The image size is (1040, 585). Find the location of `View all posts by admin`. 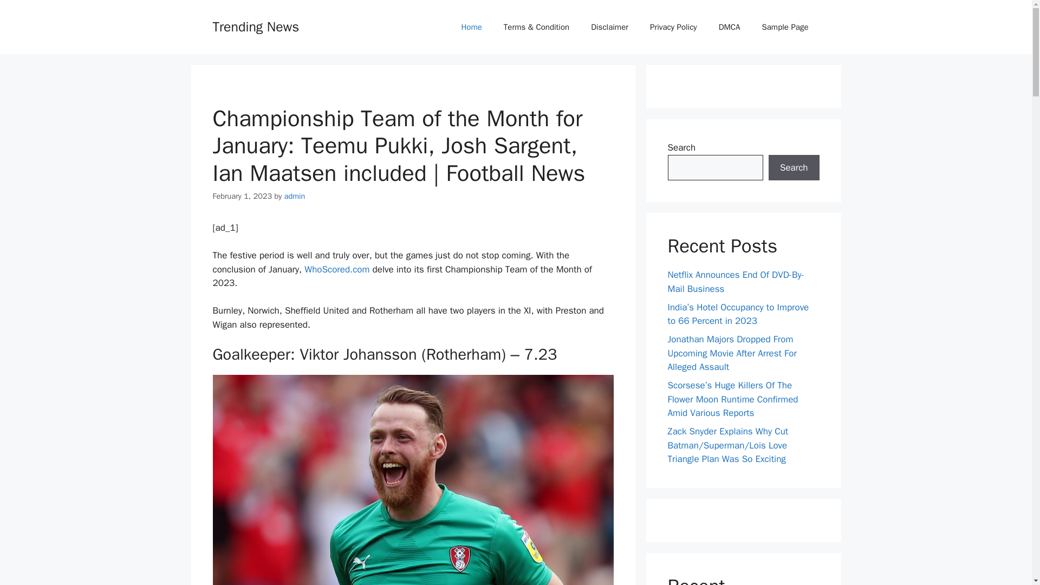

View all posts by admin is located at coordinates (295, 196).